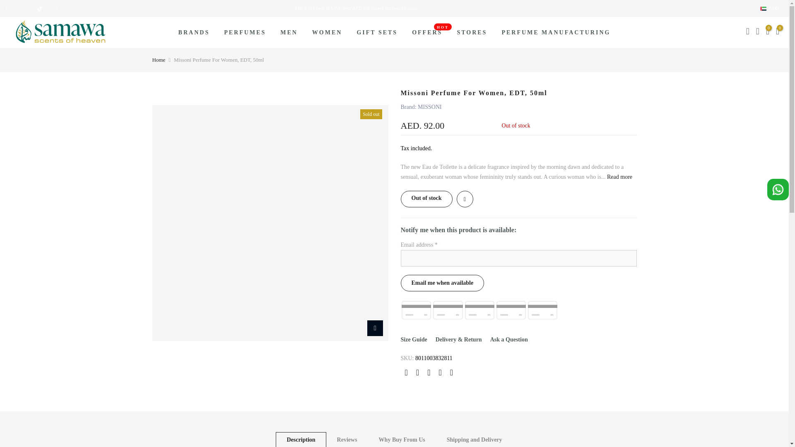  What do you see at coordinates (194, 32) in the screenshot?
I see `BRANDS` at bounding box center [194, 32].